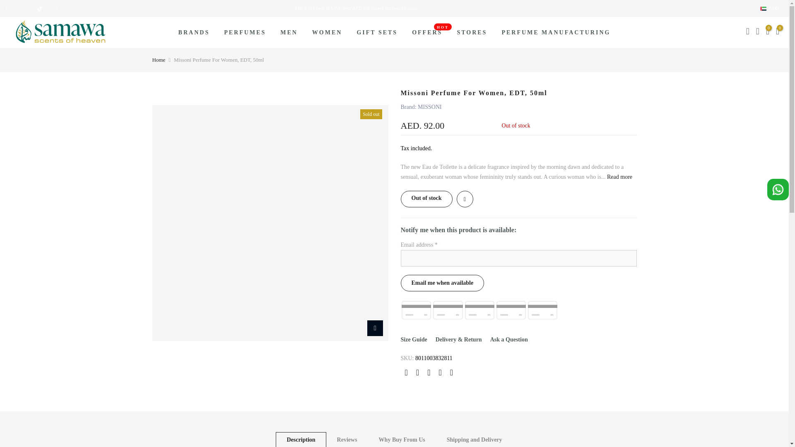  What do you see at coordinates (194, 32) in the screenshot?
I see `BRANDS` at bounding box center [194, 32].